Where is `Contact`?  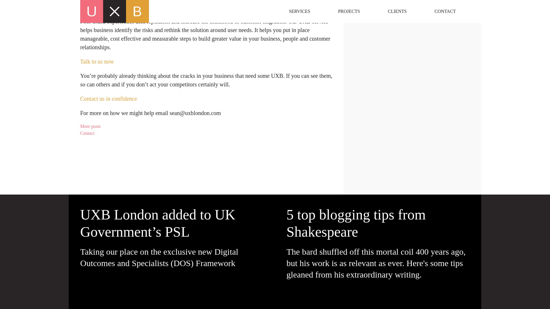 Contact is located at coordinates (206, 133).